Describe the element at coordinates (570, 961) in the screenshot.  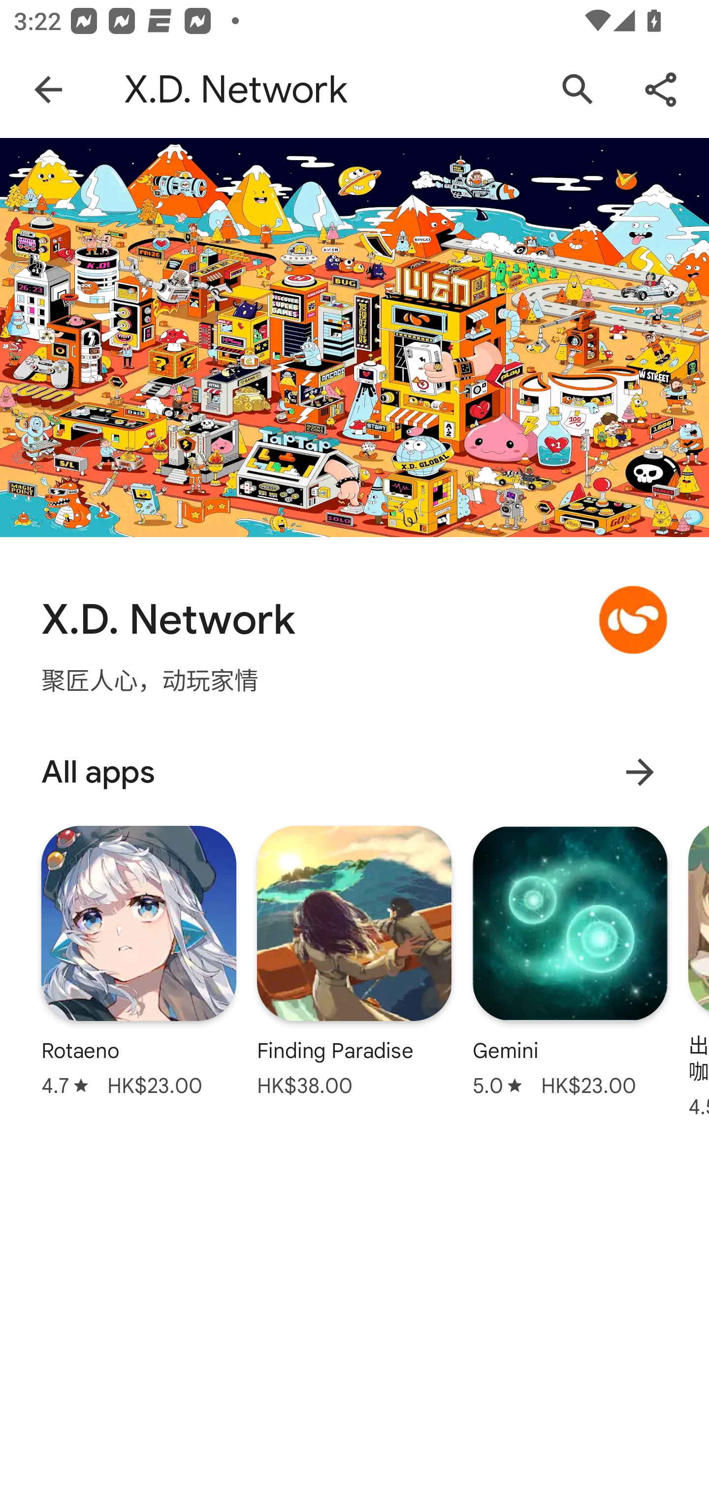
I see `Gemini
Star rating: 5.0
HK$23.00
` at that location.